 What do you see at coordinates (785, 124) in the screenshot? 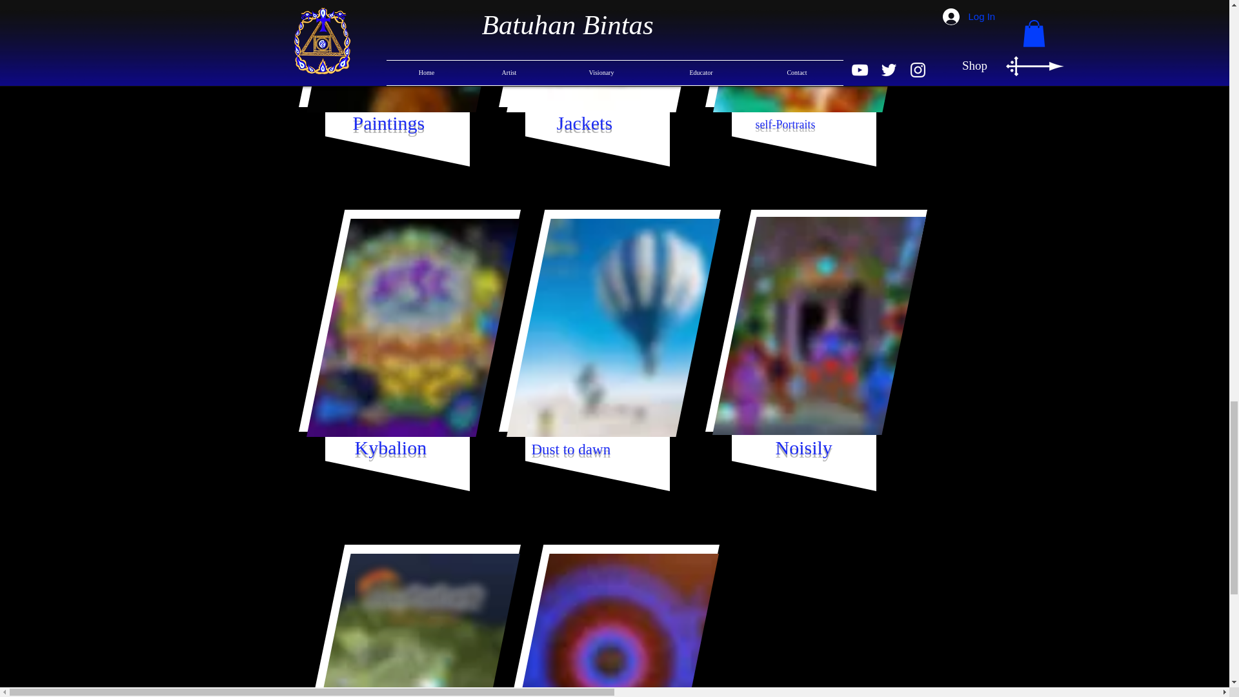
I see `self-Portraits` at bounding box center [785, 124].